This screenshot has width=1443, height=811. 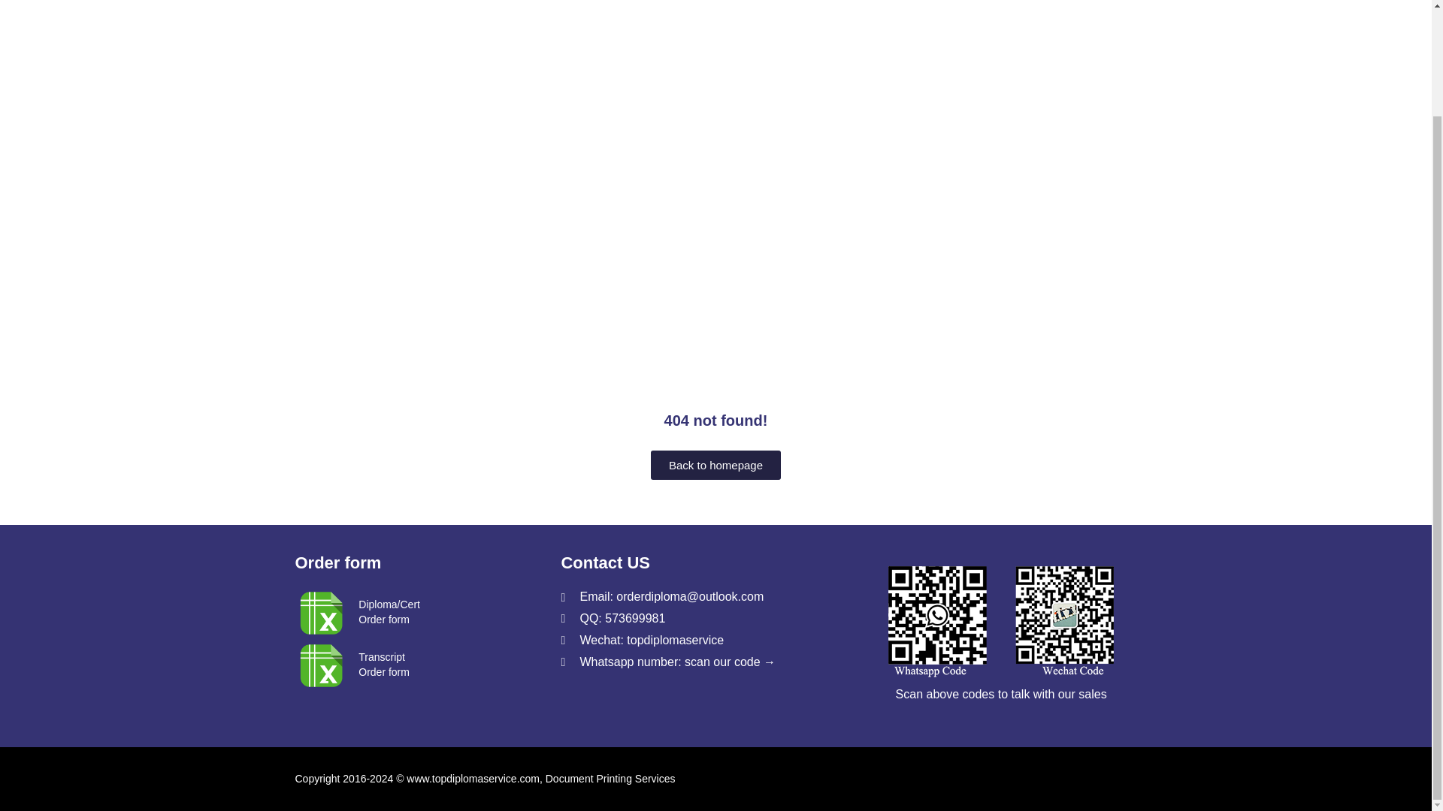 What do you see at coordinates (715, 466) in the screenshot?
I see `Back to homepage` at bounding box center [715, 466].